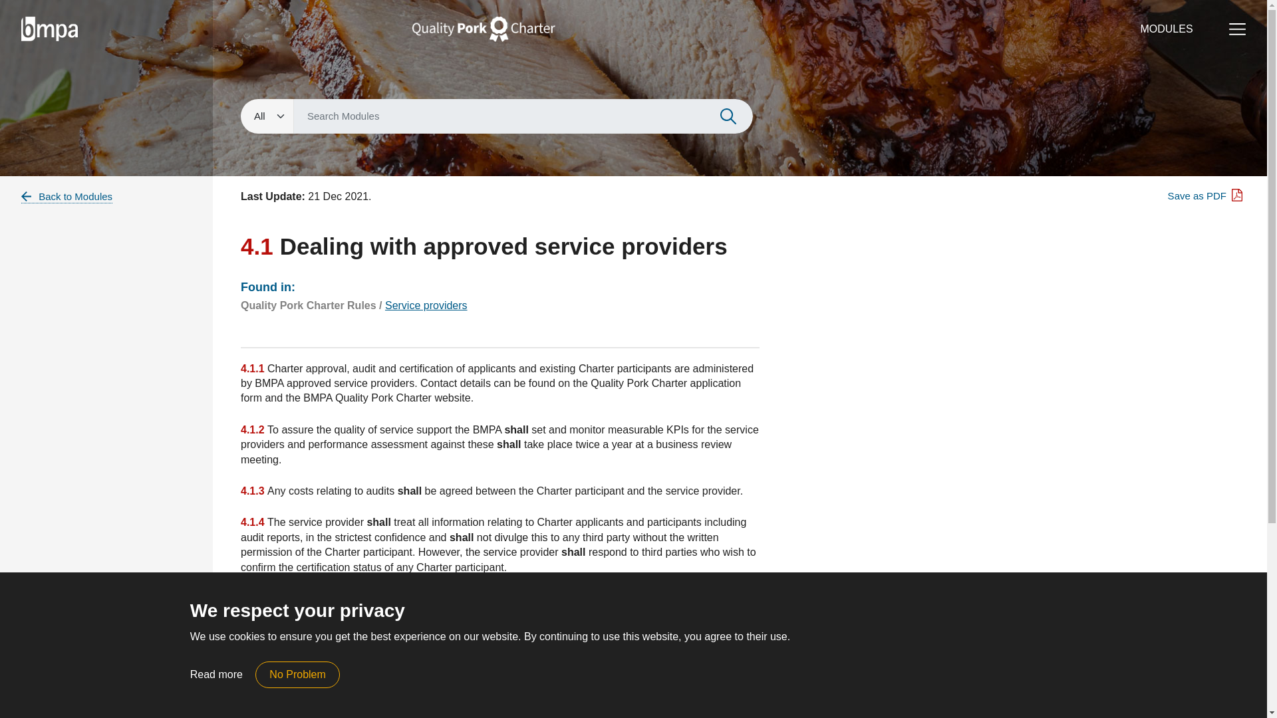  Describe the element at coordinates (297, 674) in the screenshot. I see `No Problem` at that location.